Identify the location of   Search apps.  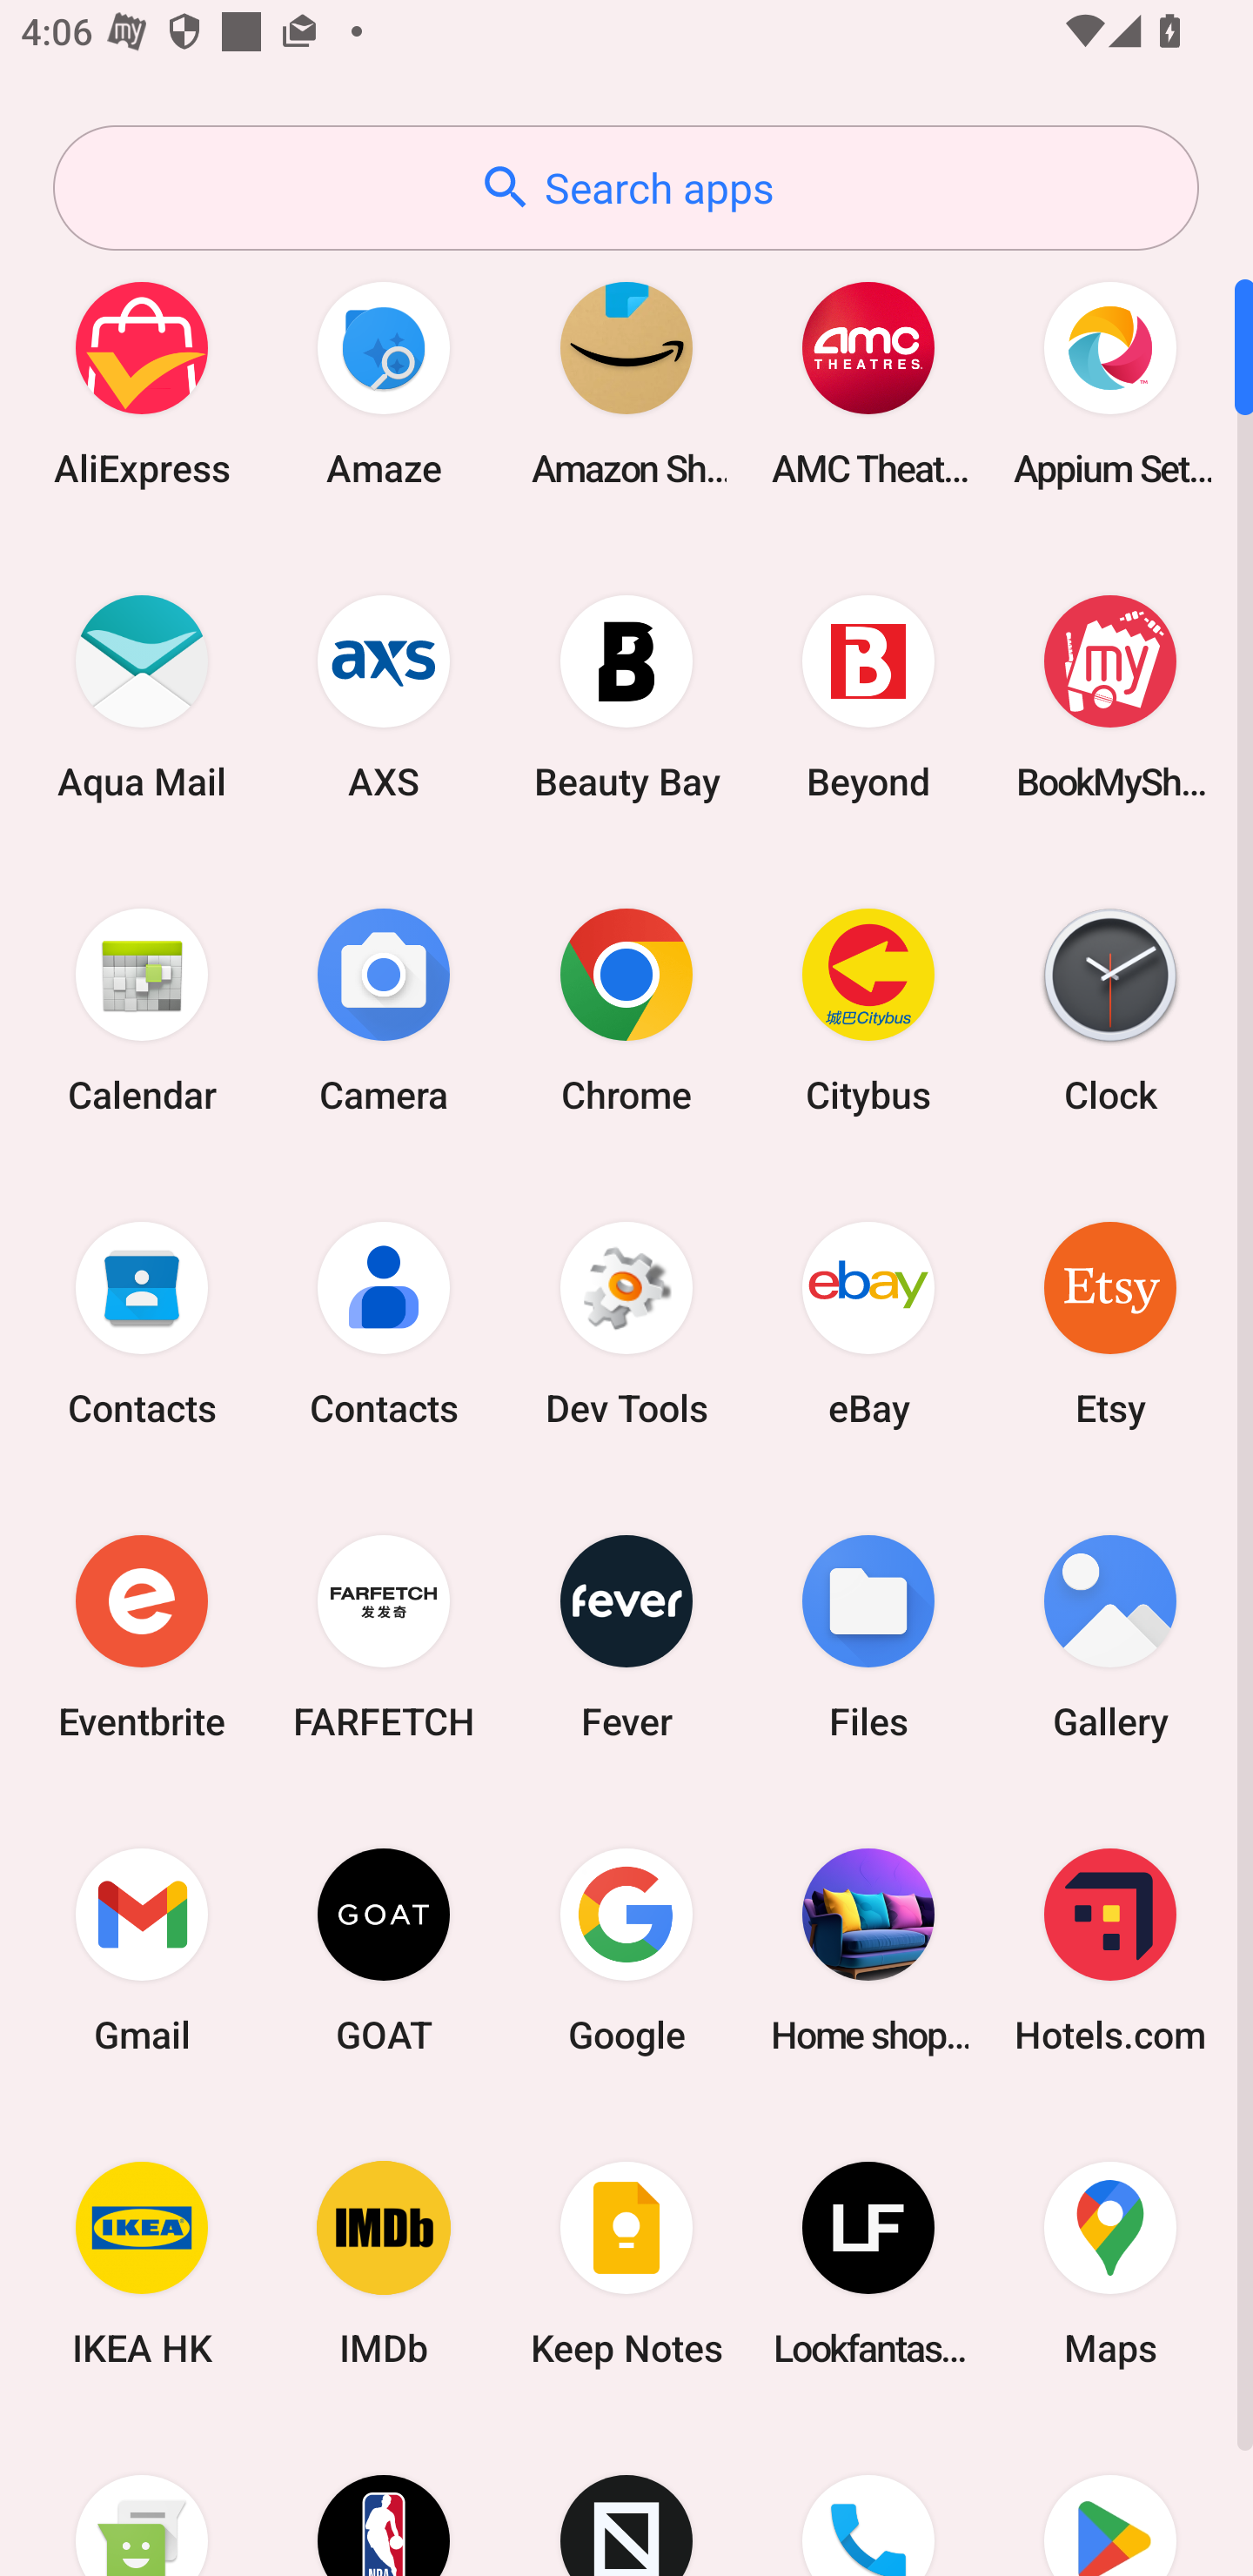
(626, 188).